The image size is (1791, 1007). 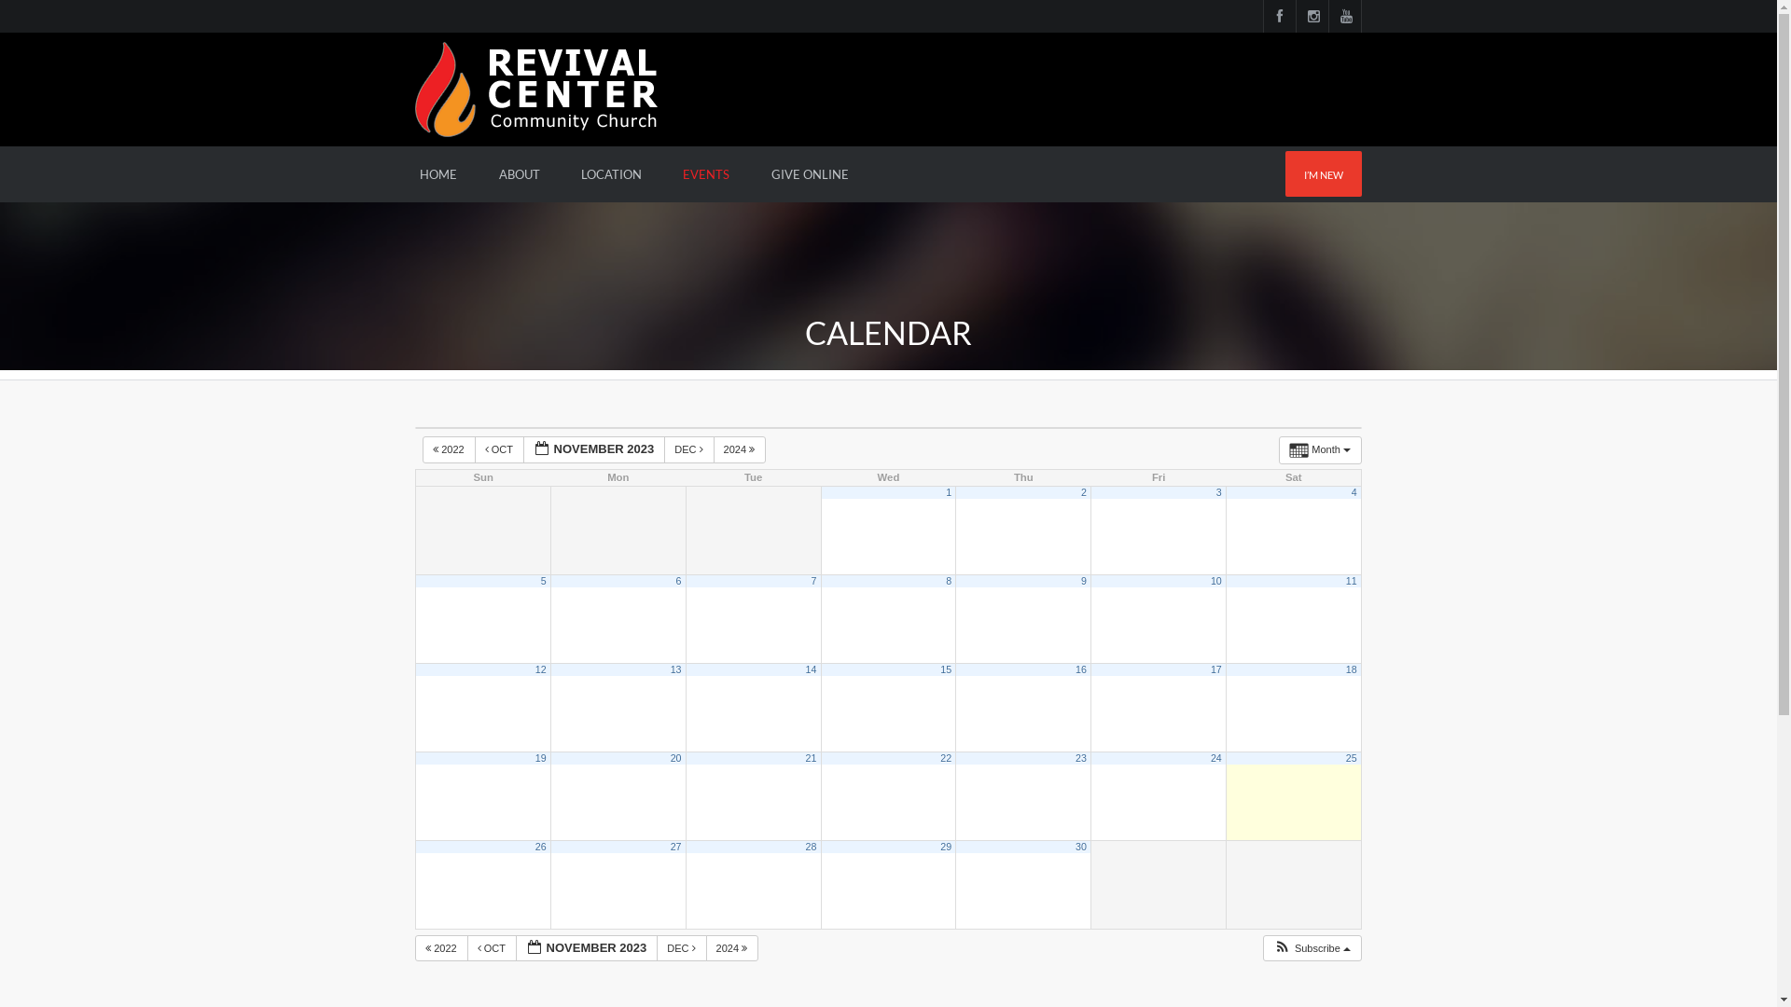 What do you see at coordinates (520, 174) in the screenshot?
I see `ABOUT` at bounding box center [520, 174].